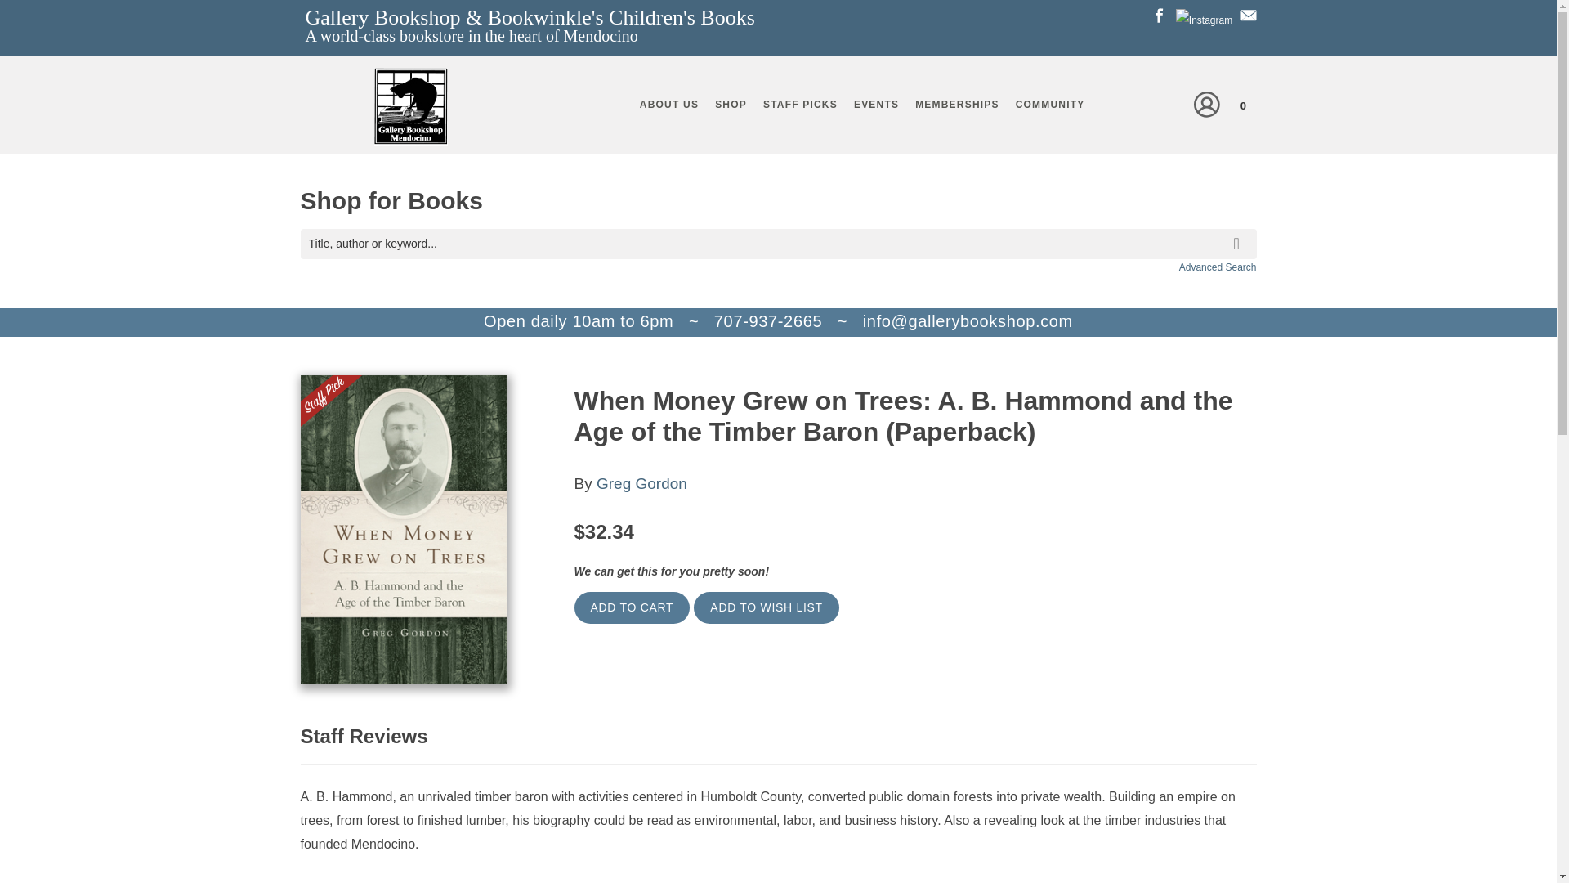 The height and width of the screenshot is (883, 1569). I want to click on Add to Cart, so click(632, 607).